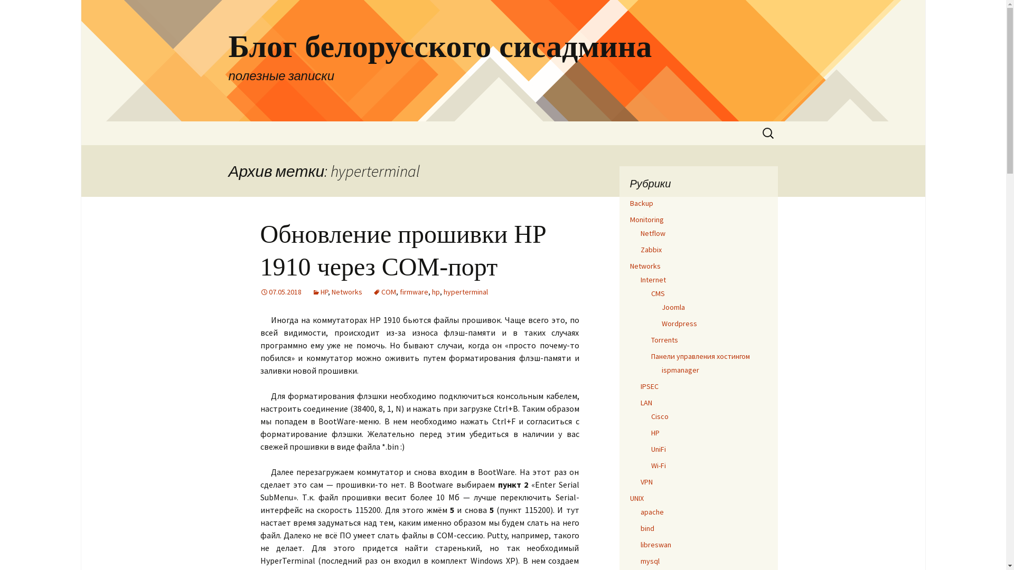 The height and width of the screenshot is (570, 1014). Describe the element at coordinates (658, 293) in the screenshot. I see `CMS` at that location.